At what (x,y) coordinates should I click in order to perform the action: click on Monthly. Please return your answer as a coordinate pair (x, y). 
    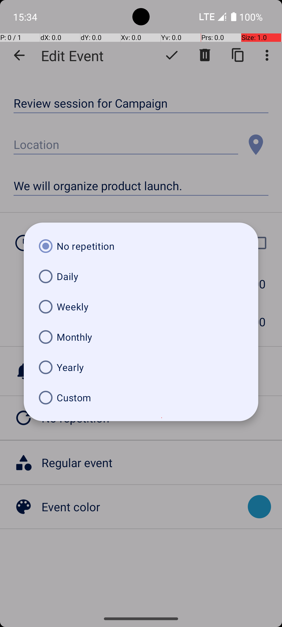
    Looking at the image, I should click on (141, 337).